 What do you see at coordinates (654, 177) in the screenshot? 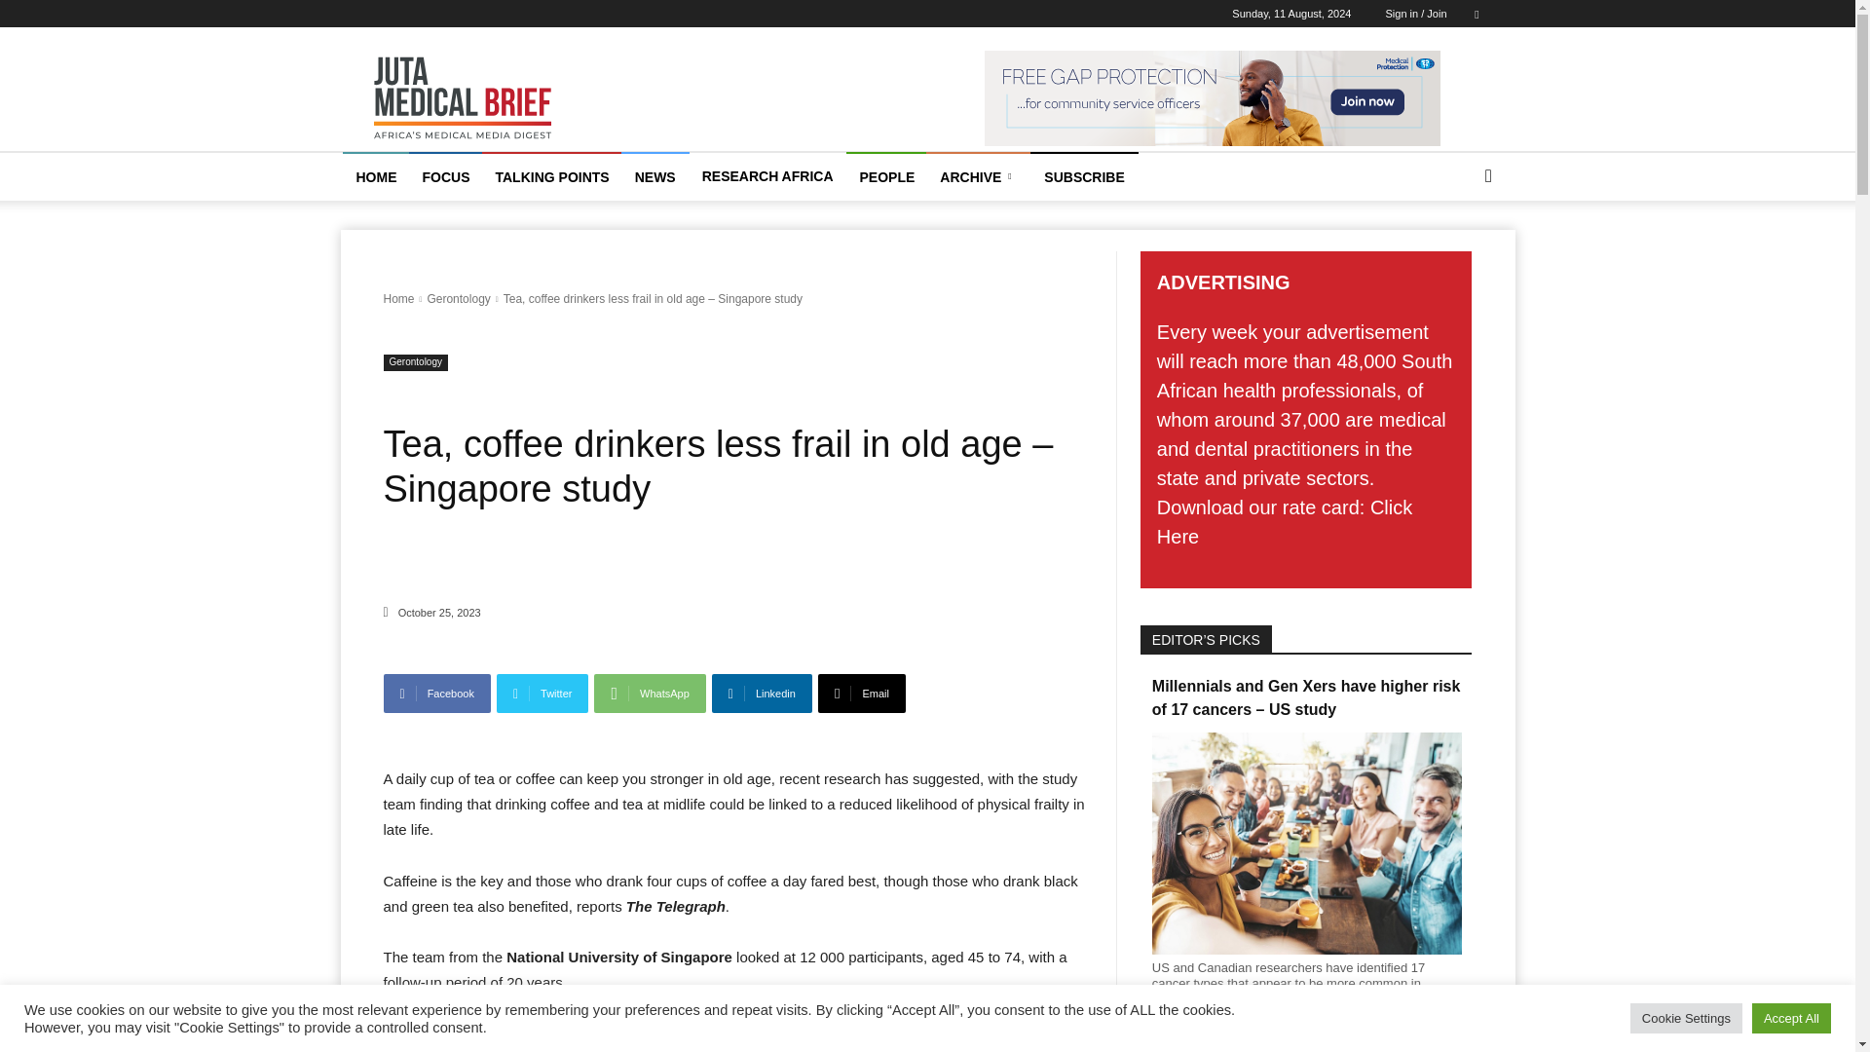
I see `NEWS` at bounding box center [654, 177].